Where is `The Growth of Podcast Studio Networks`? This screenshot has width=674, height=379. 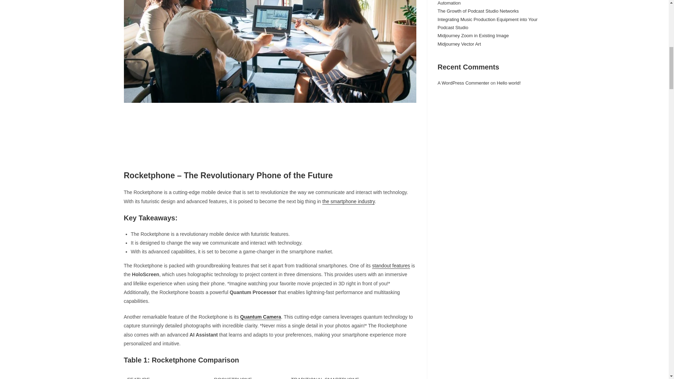 The Growth of Podcast Studio Networks is located at coordinates (478, 11).